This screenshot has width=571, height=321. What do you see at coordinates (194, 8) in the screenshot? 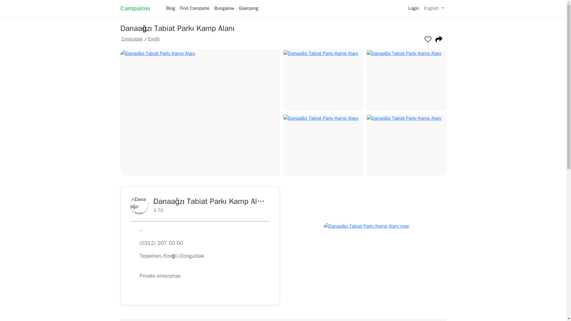
I see `Find Campsite` at bounding box center [194, 8].